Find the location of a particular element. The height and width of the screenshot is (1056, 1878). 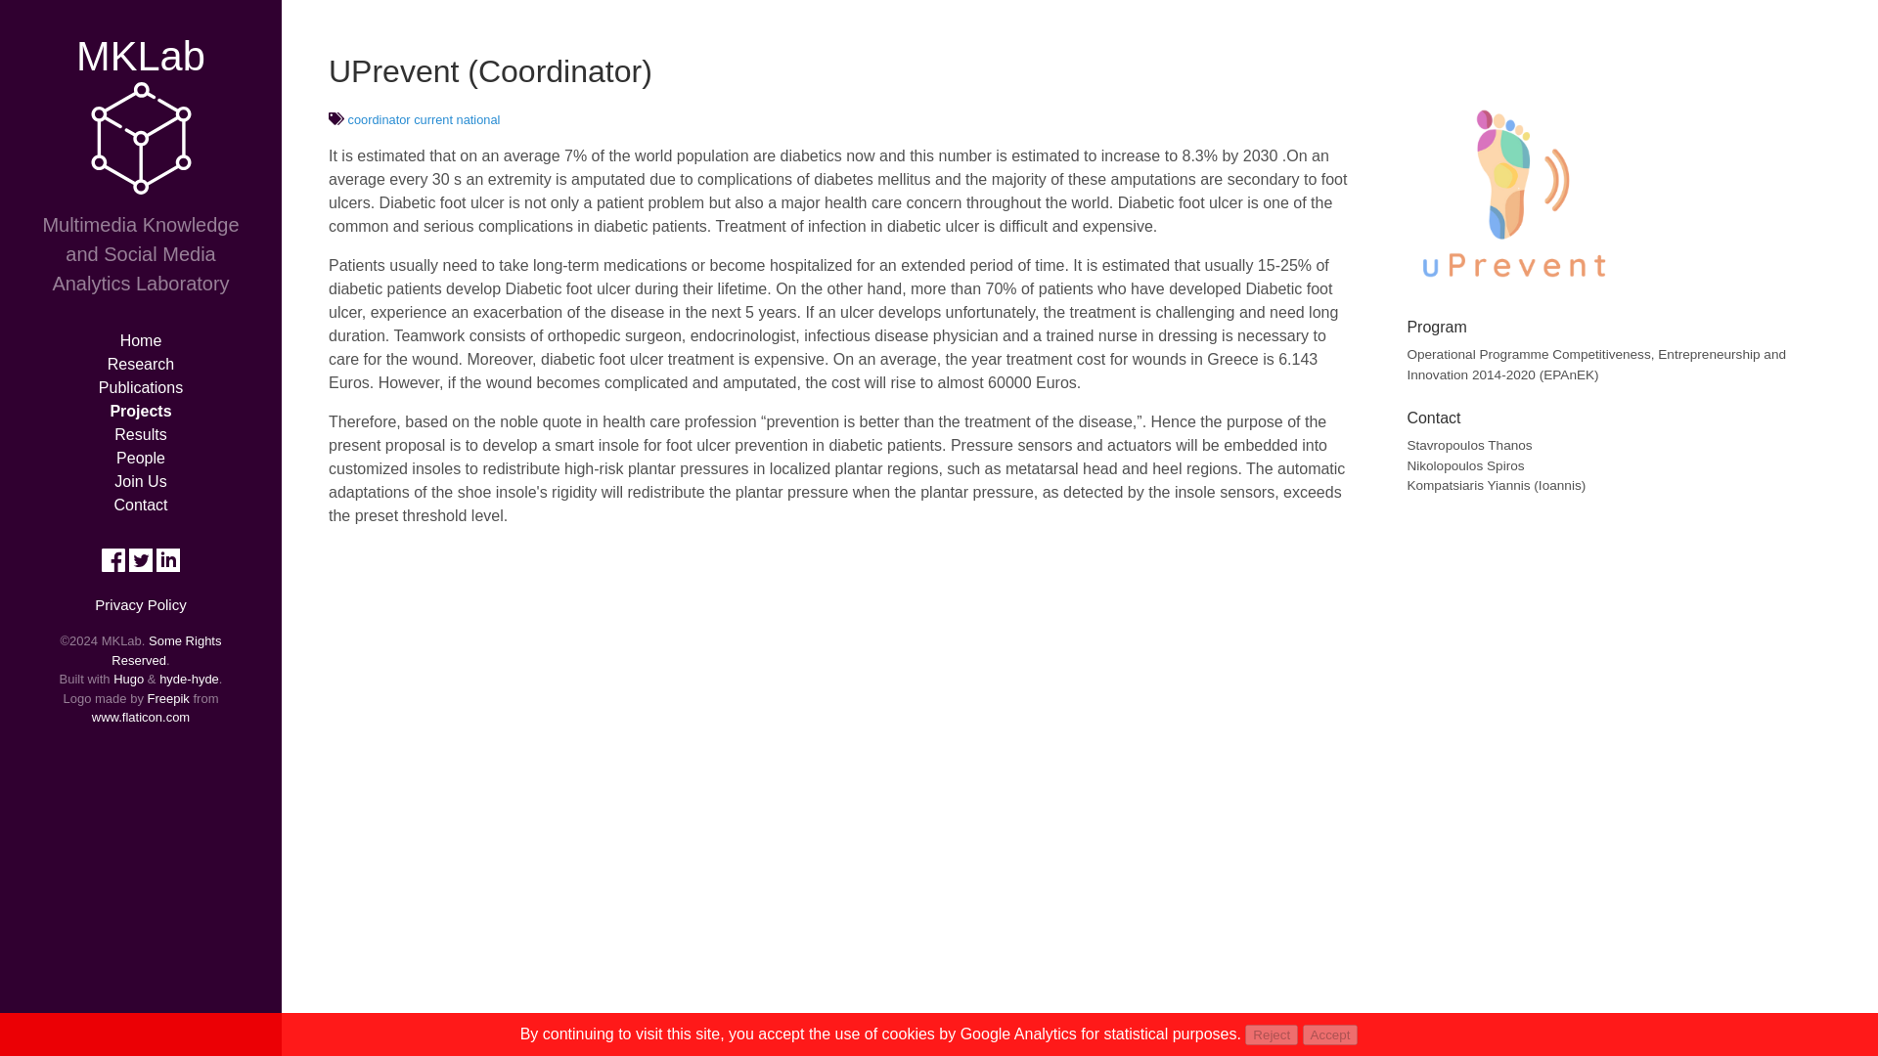

Publications is located at coordinates (141, 387).